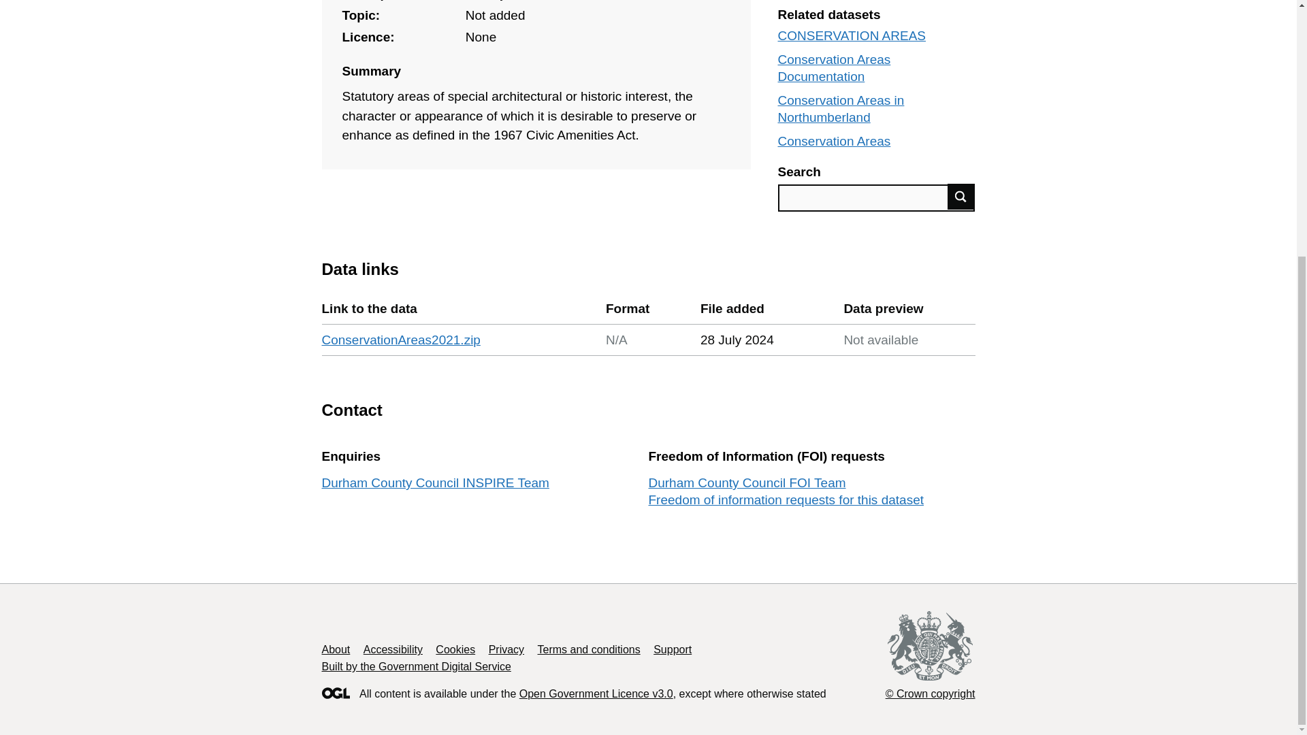 Image resolution: width=1307 pixels, height=735 pixels. Describe the element at coordinates (392, 649) in the screenshot. I see `Accessibility` at that location.